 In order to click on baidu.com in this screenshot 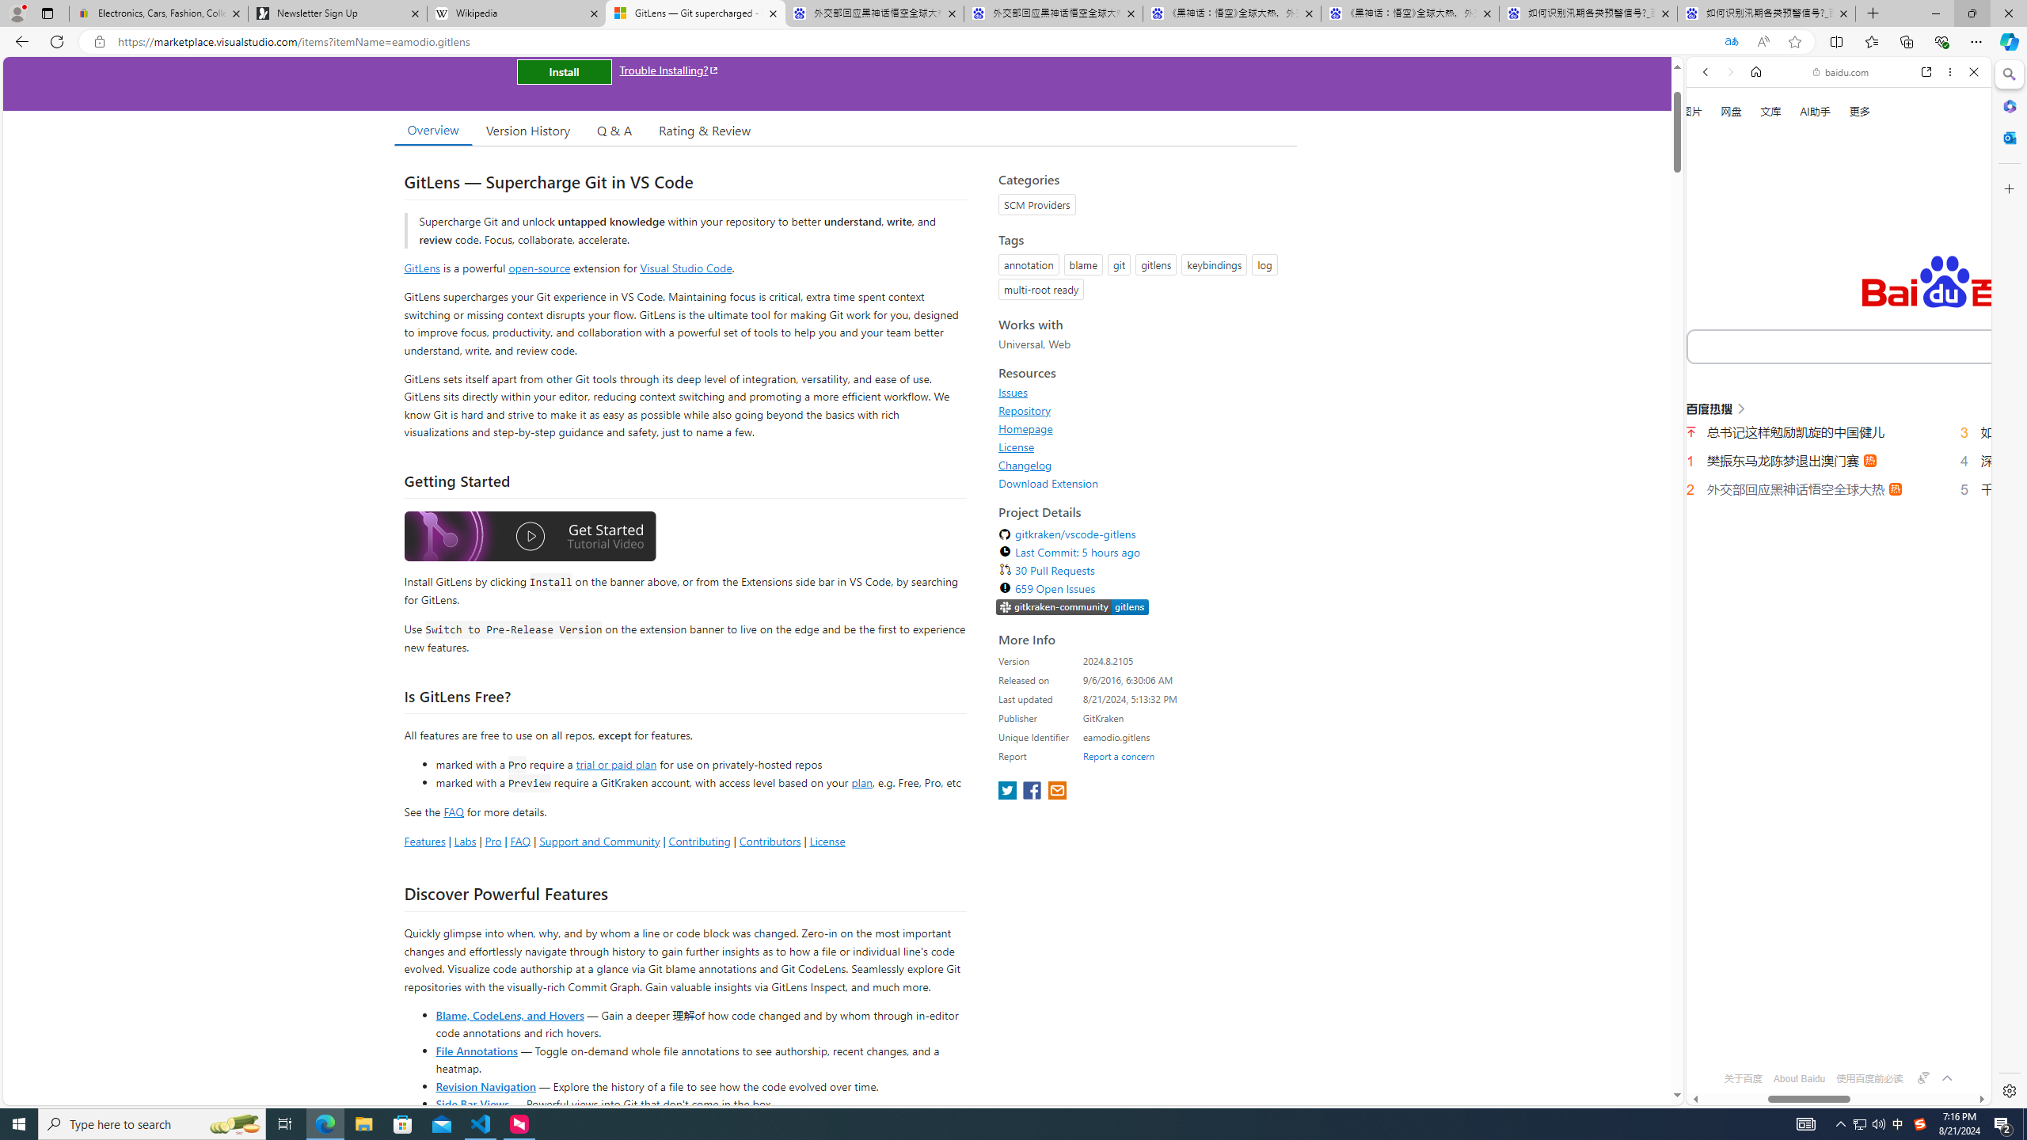, I will do `click(1843, 72)`.